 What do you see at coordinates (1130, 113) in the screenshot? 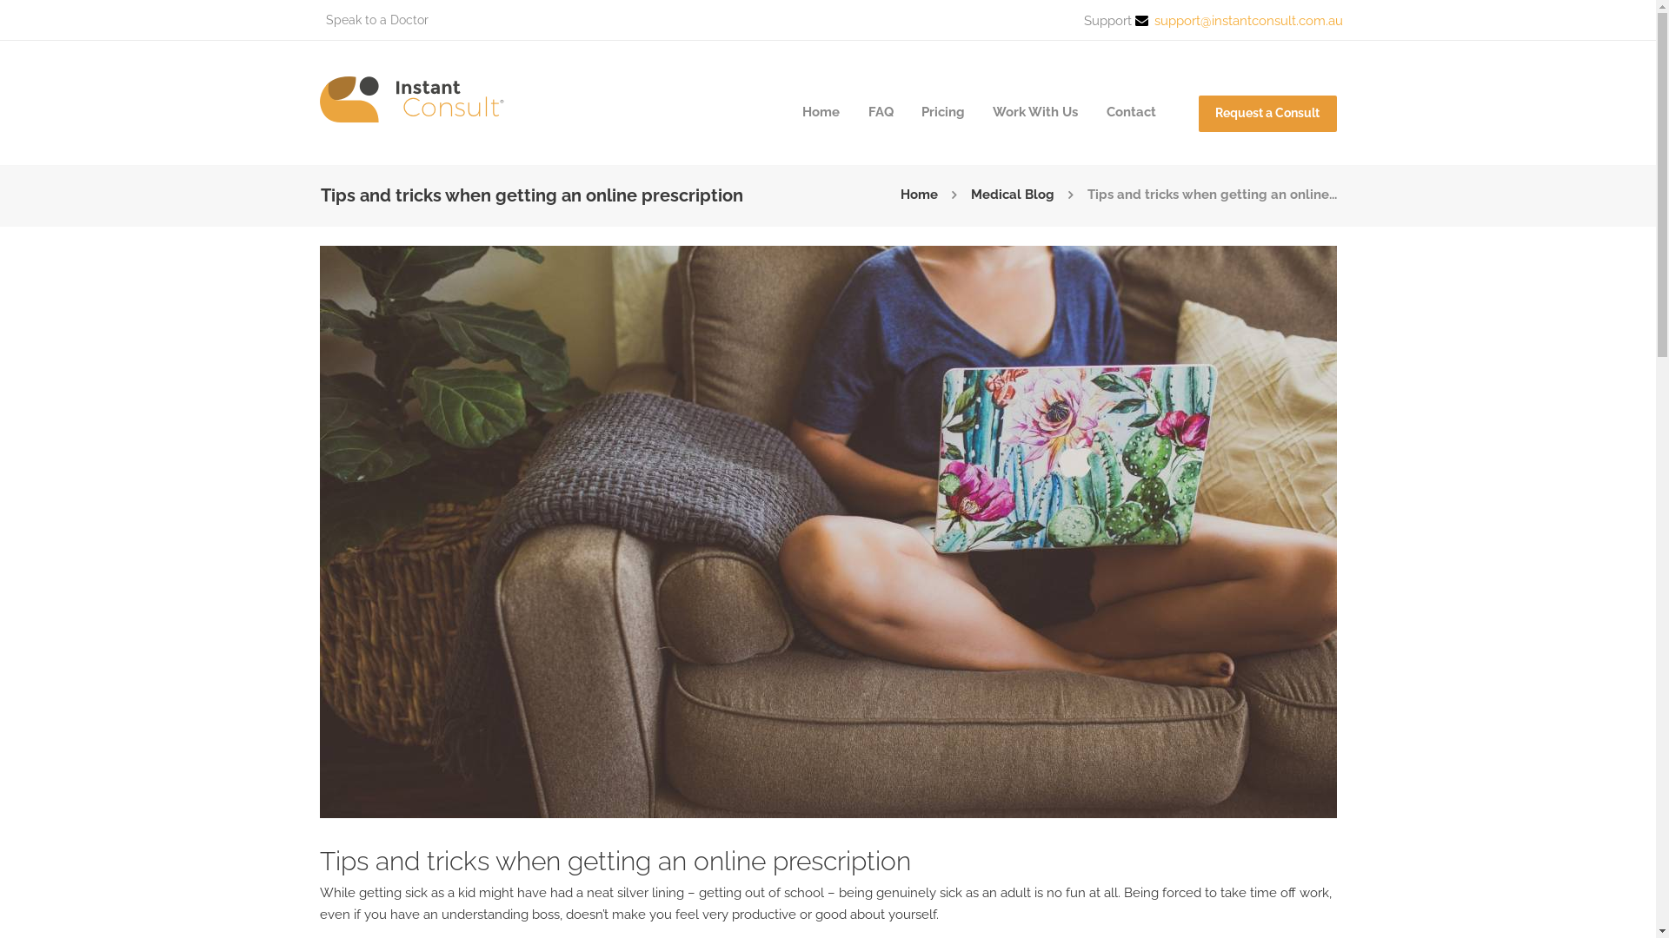
I see `Contact` at bounding box center [1130, 113].